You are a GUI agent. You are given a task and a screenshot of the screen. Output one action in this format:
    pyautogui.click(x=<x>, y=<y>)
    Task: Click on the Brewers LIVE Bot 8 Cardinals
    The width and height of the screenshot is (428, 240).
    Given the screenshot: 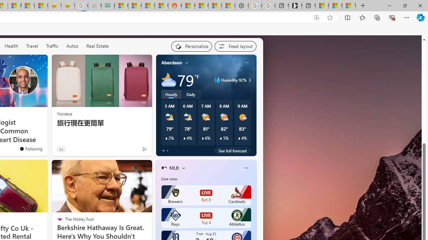 What is the action you would take?
    pyautogui.click(x=206, y=195)
    